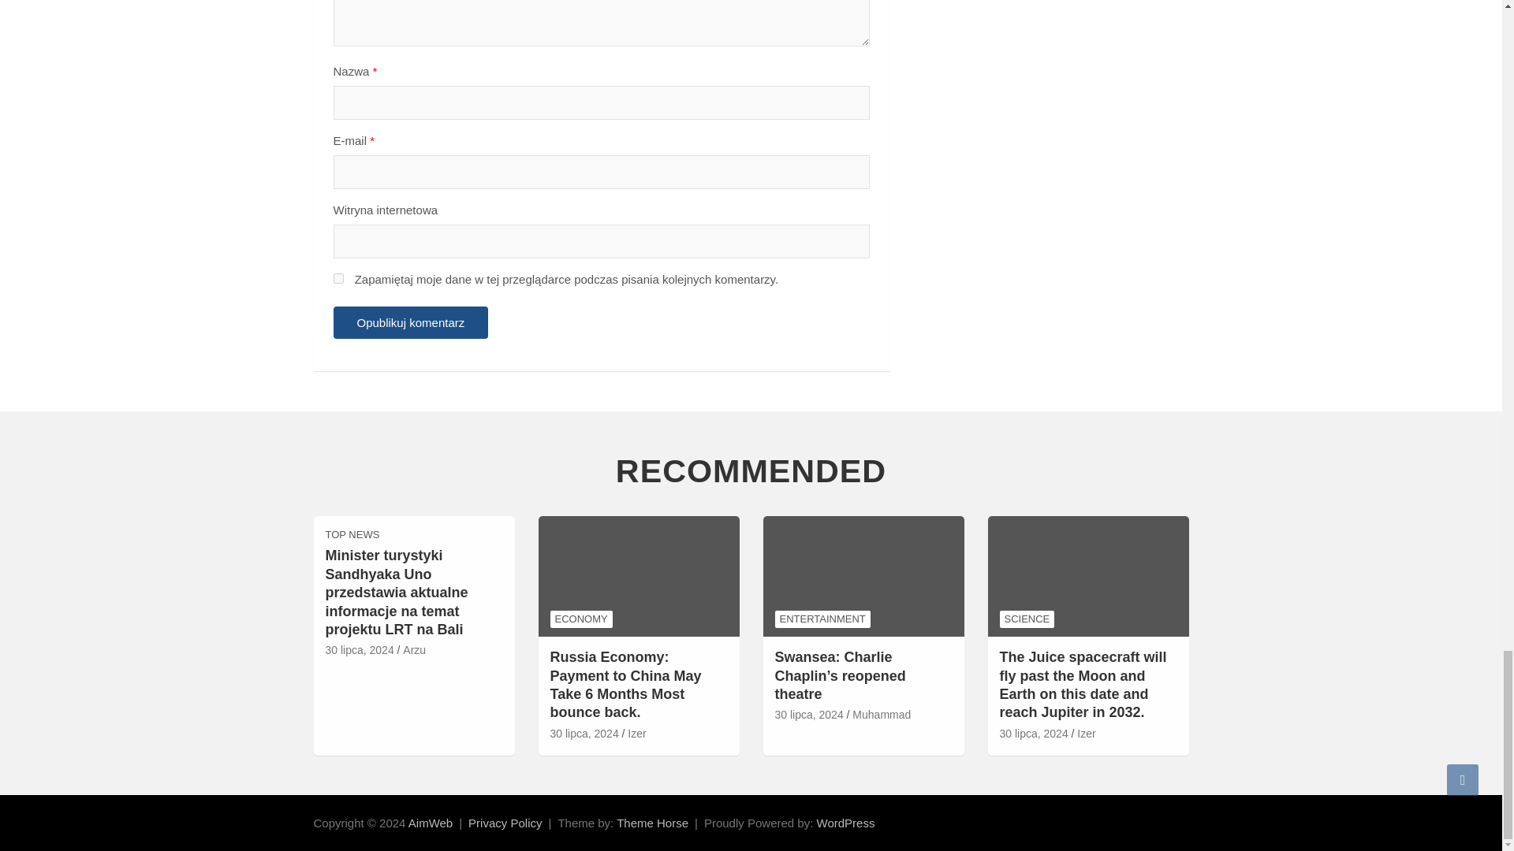 The width and height of the screenshot is (1514, 851). What do you see at coordinates (652, 823) in the screenshot?
I see `Theme Horse` at bounding box center [652, 823].